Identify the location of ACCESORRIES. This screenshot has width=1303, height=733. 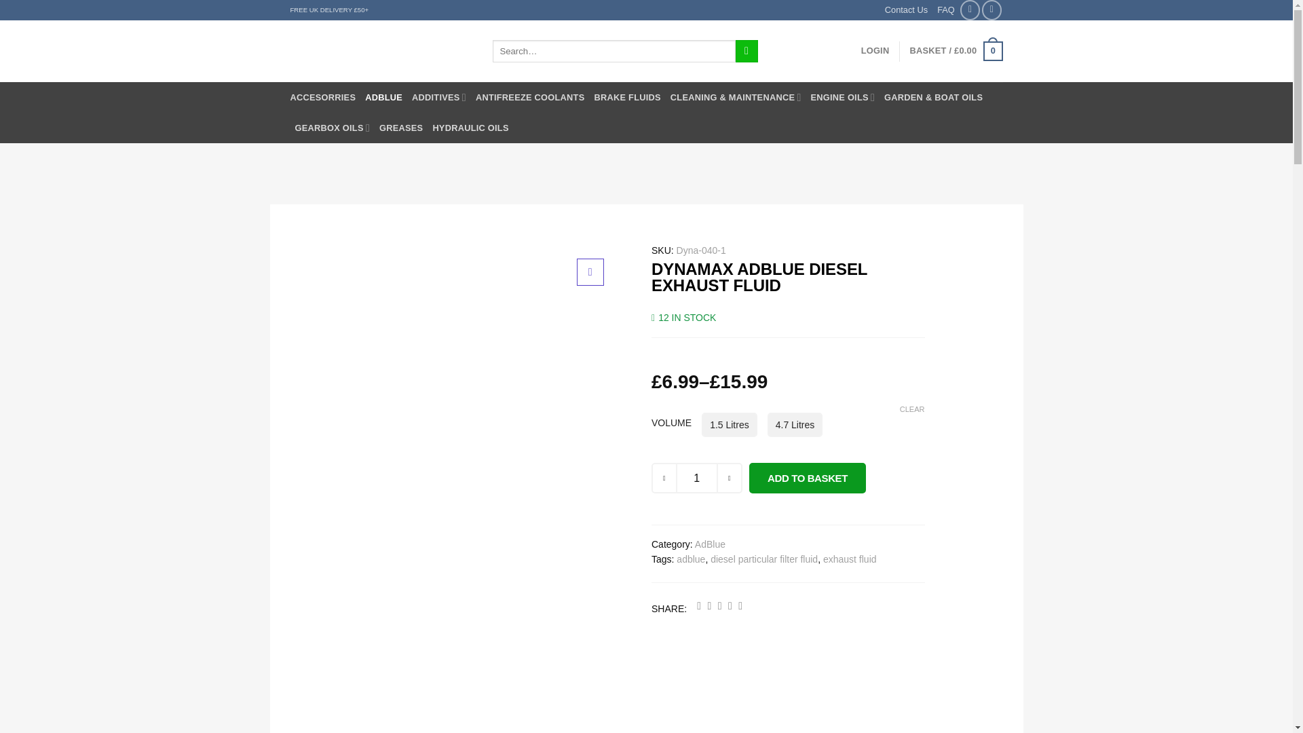
(323, 97).